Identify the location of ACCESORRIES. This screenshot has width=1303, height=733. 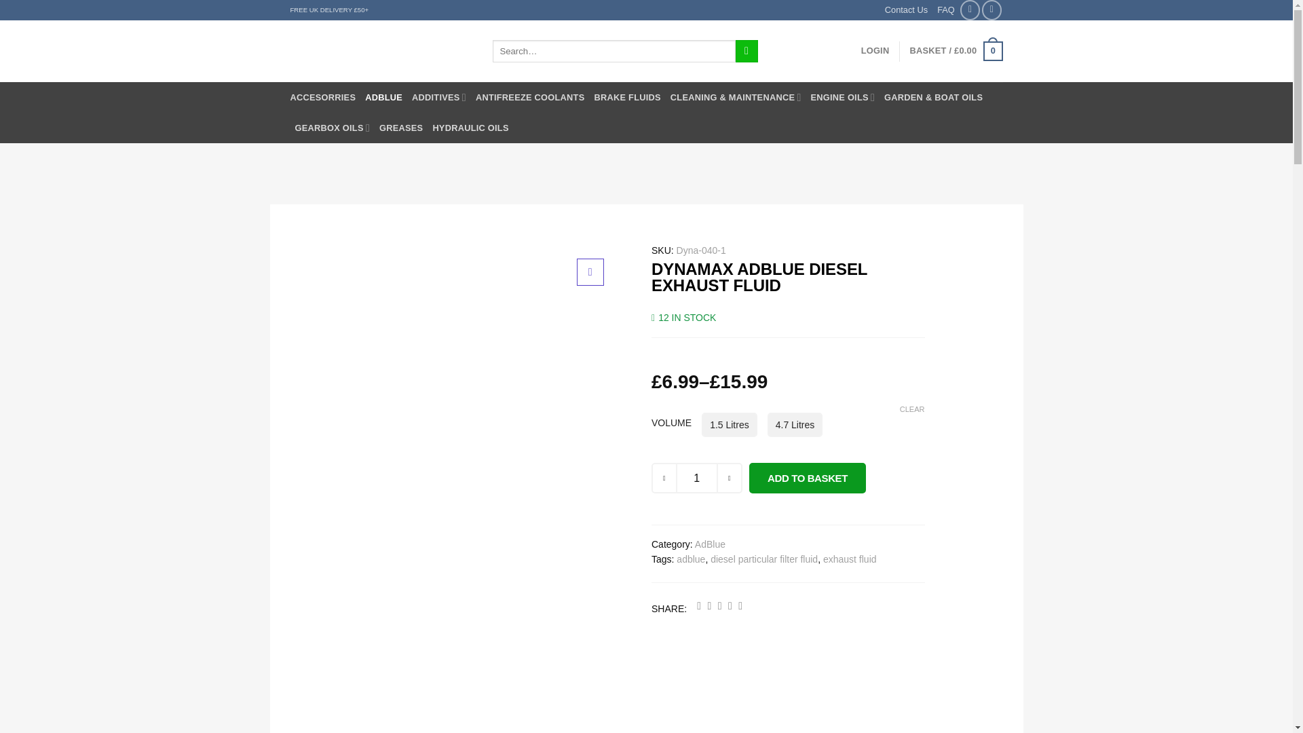
(323, 97).